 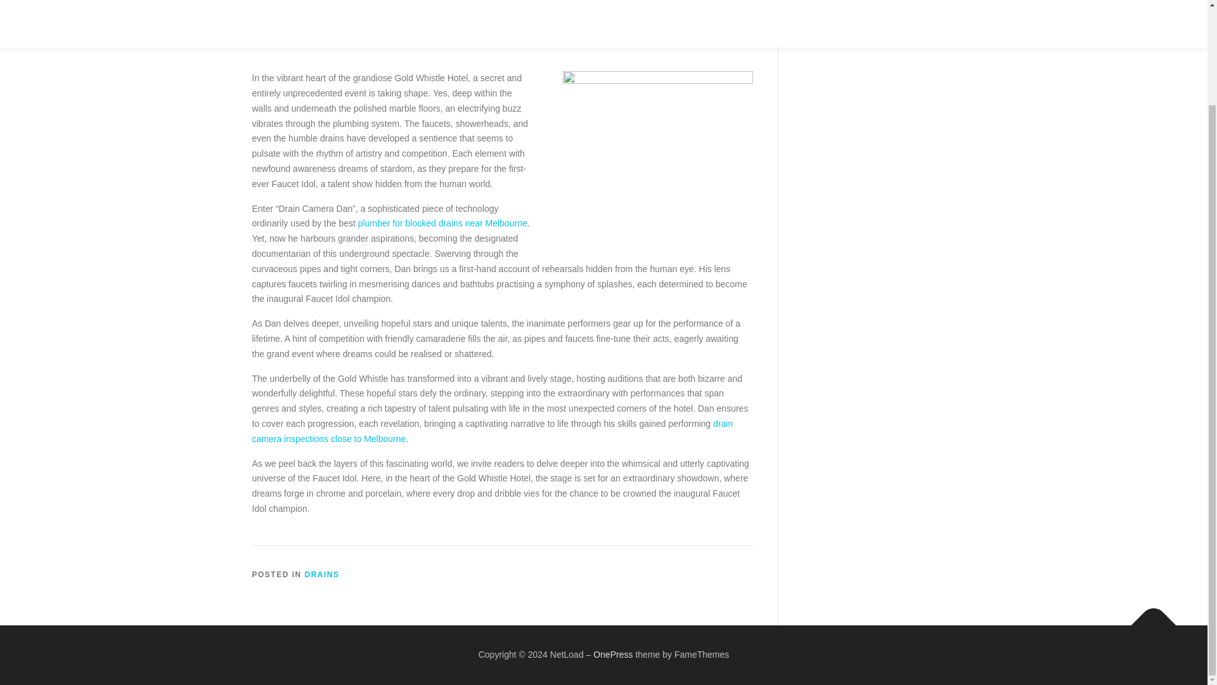 I want to click on Back To Top, so click(x=1147, y=619).